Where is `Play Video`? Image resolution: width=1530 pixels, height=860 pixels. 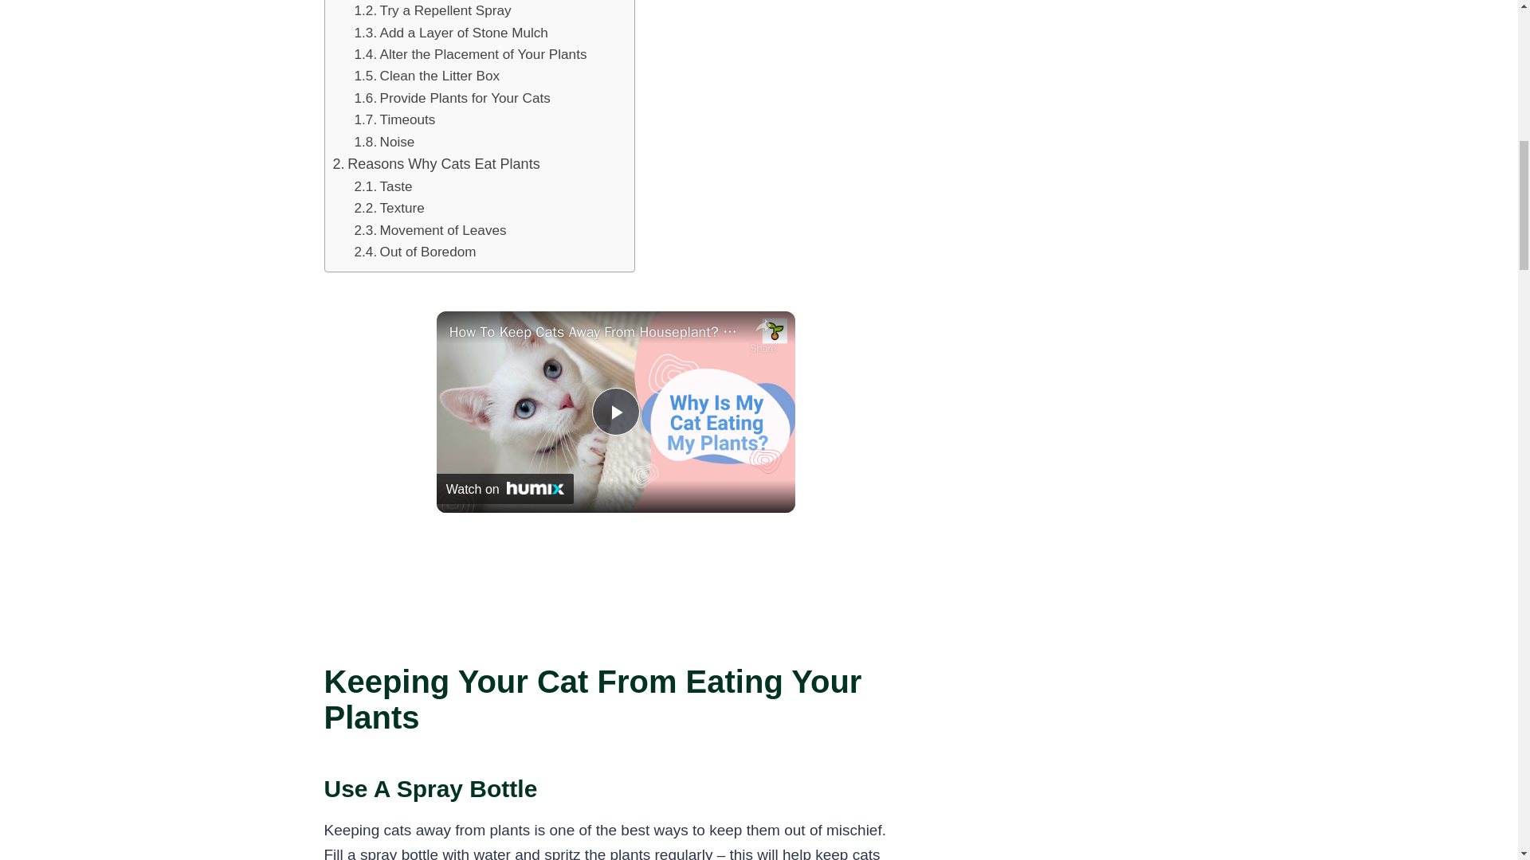
Play Video is located at coordinates (615, 411).